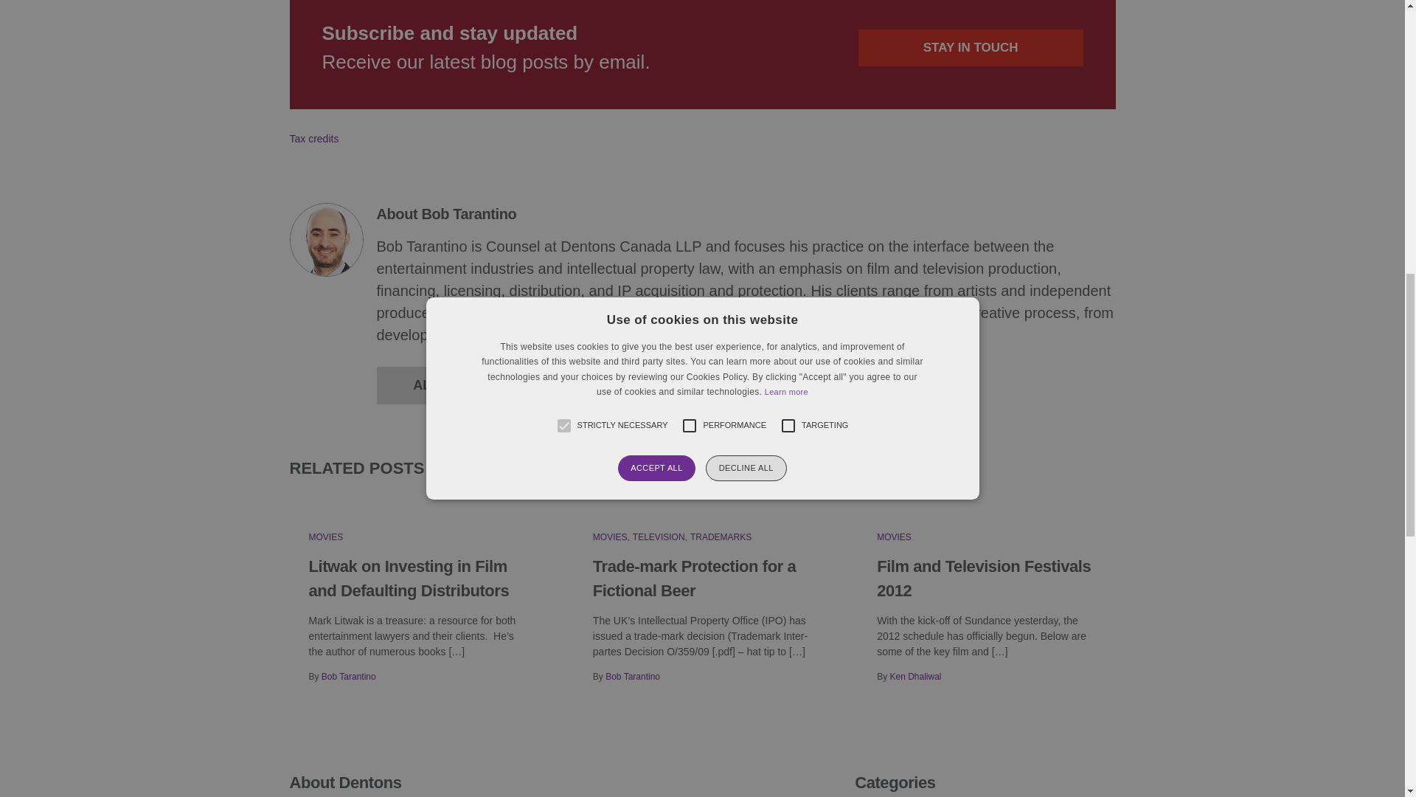 This screenshot has width=1416, height=797. What do you see at coordinates (409, 579) in the screenshot?
I see `Litwak on Investing in Film and Defaulting Distributors` at bounding box center [409, 579].